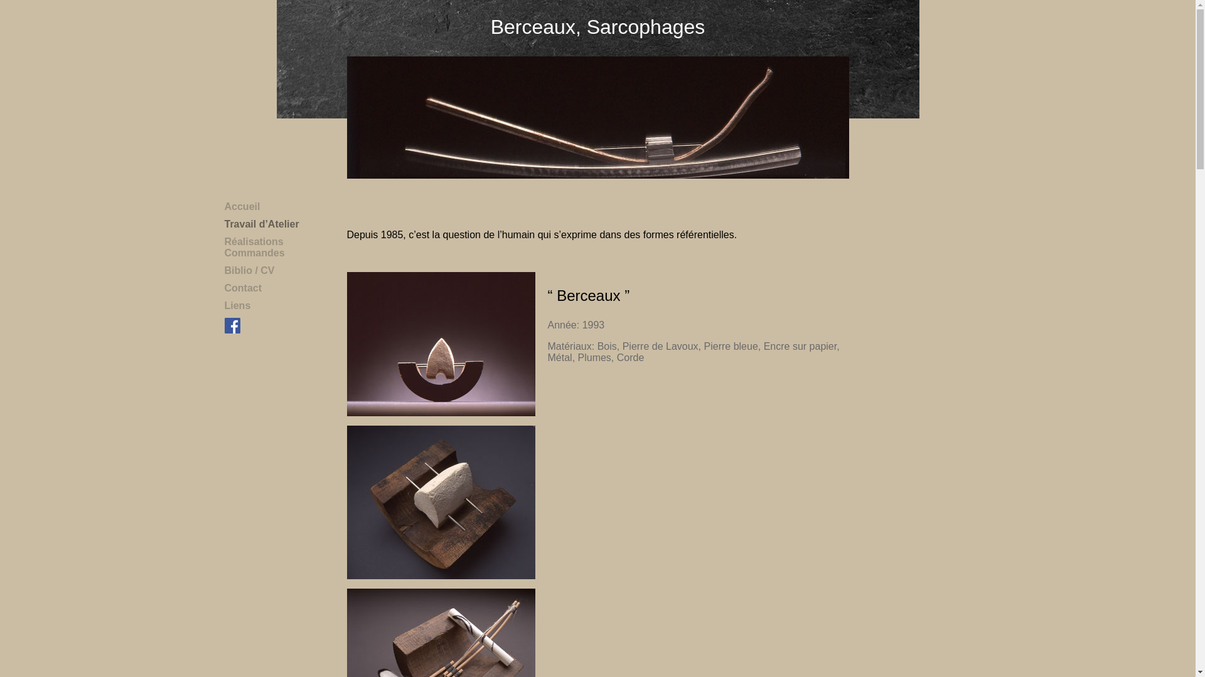 The height and width of the screenshot is (677, 1205). Describe the element at coordinates (242, 207) in the screenshot. I see `Accueil` at that location.